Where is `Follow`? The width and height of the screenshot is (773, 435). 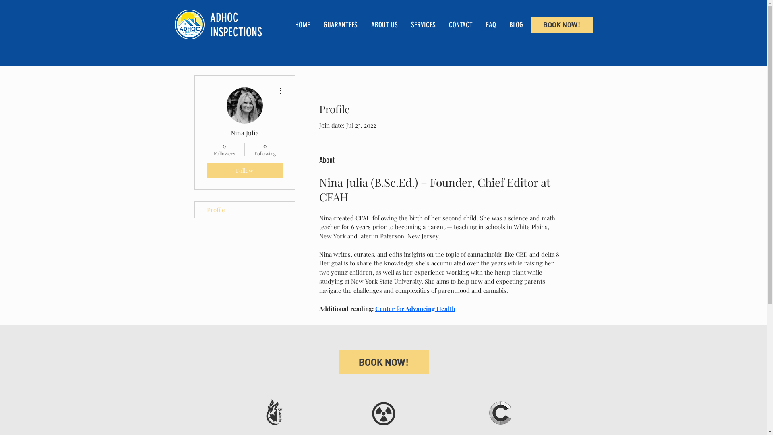
Follow is located at coordinates (244, 170).